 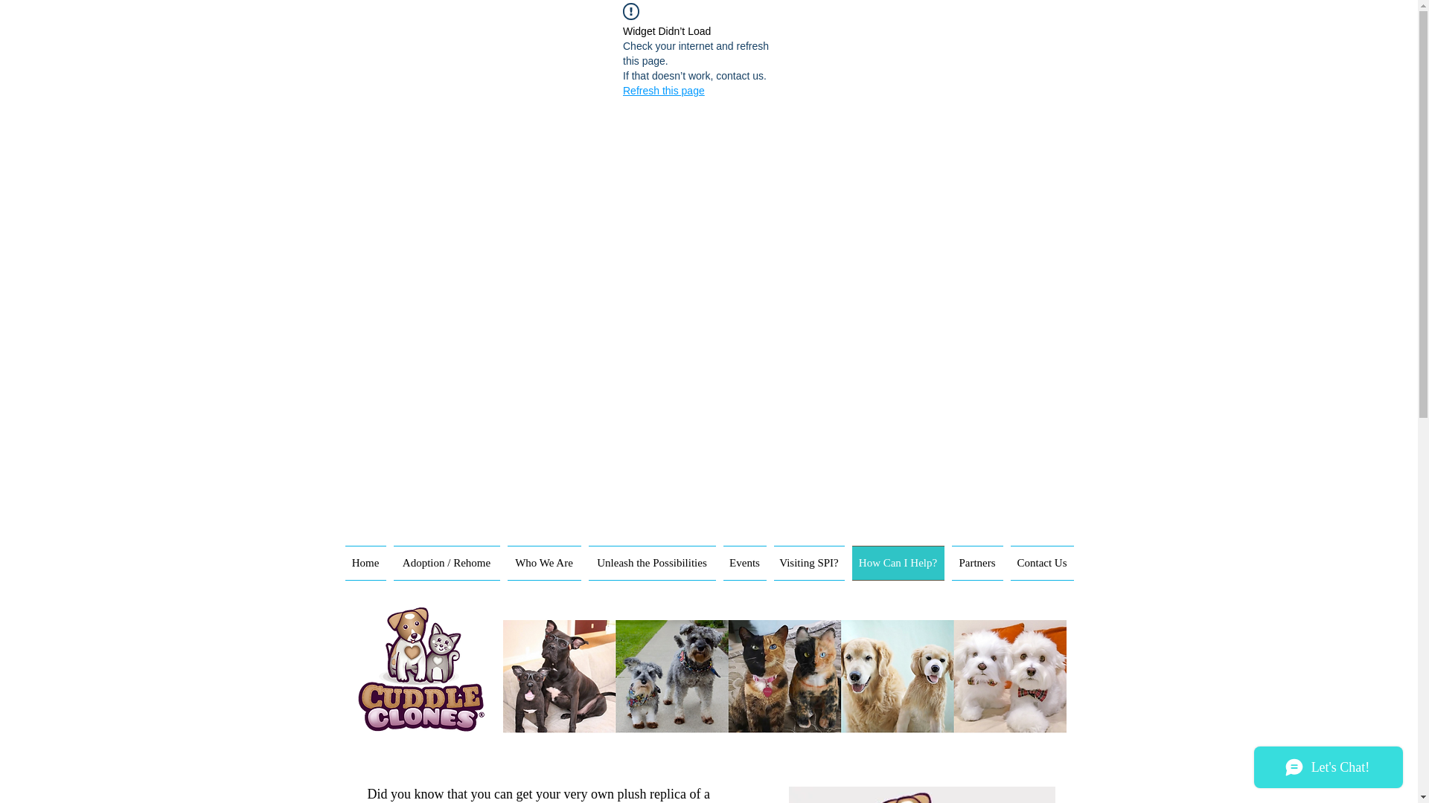 What do you see at coordinates (978, 563) in the screenshot?
I see `Partners` at bounding box center [978, 563].